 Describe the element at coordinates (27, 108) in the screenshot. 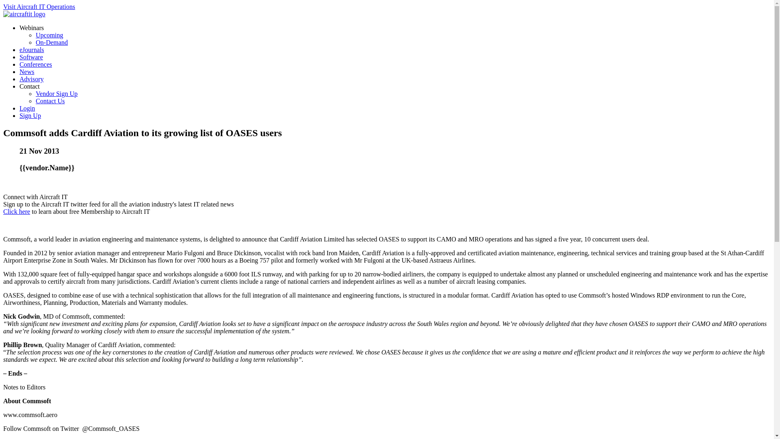

I see `Login` at that location.